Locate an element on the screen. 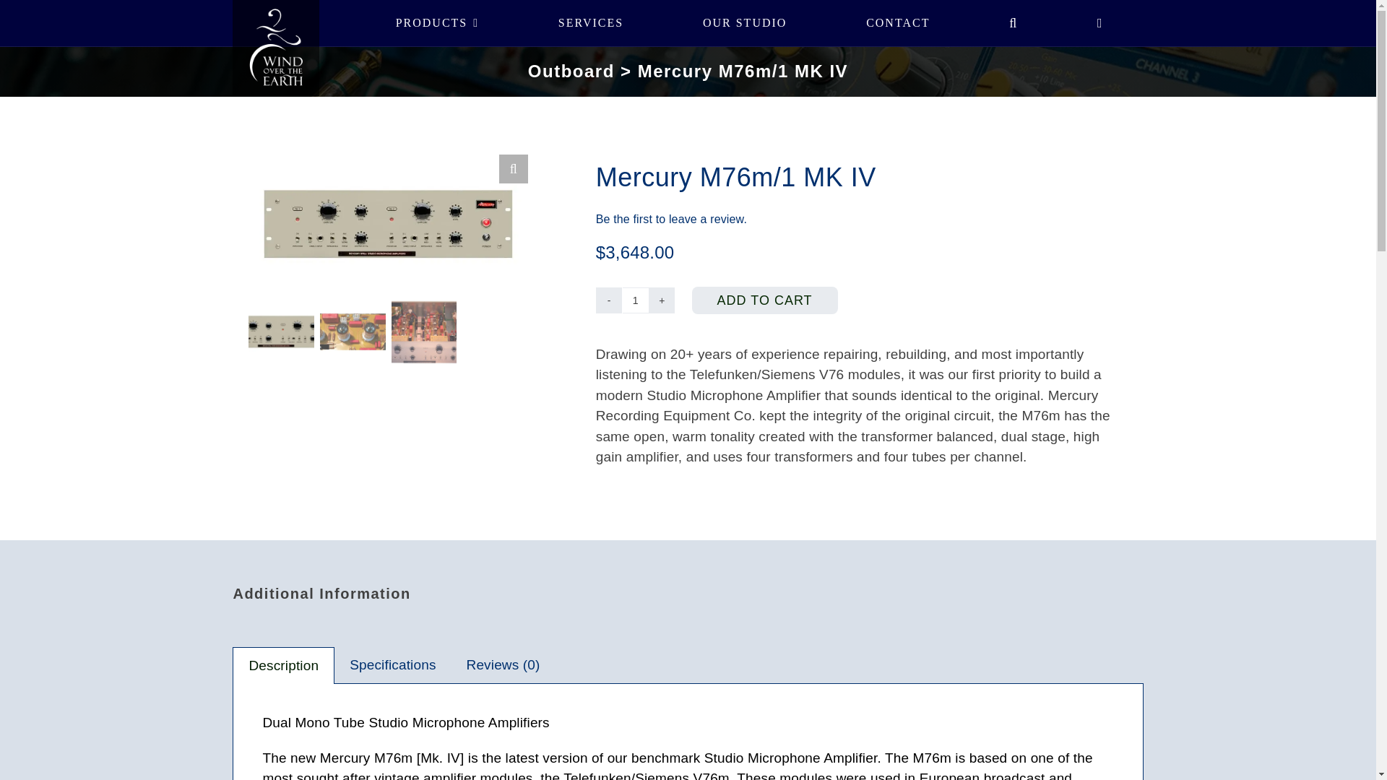  CONTACT is located at coordinates (897, 23).